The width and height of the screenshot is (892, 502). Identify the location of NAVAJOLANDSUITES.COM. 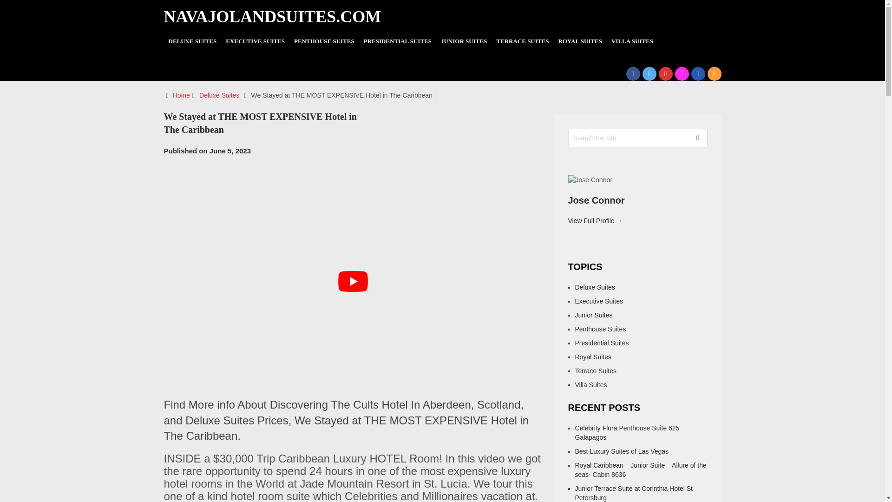
(272, 17).